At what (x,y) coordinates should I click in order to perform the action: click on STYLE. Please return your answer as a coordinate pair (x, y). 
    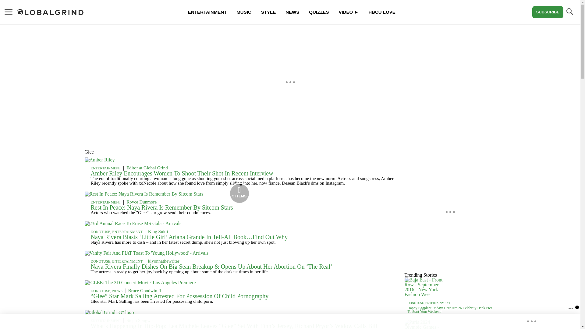
    Looking at the image, I should click on (268, 12).